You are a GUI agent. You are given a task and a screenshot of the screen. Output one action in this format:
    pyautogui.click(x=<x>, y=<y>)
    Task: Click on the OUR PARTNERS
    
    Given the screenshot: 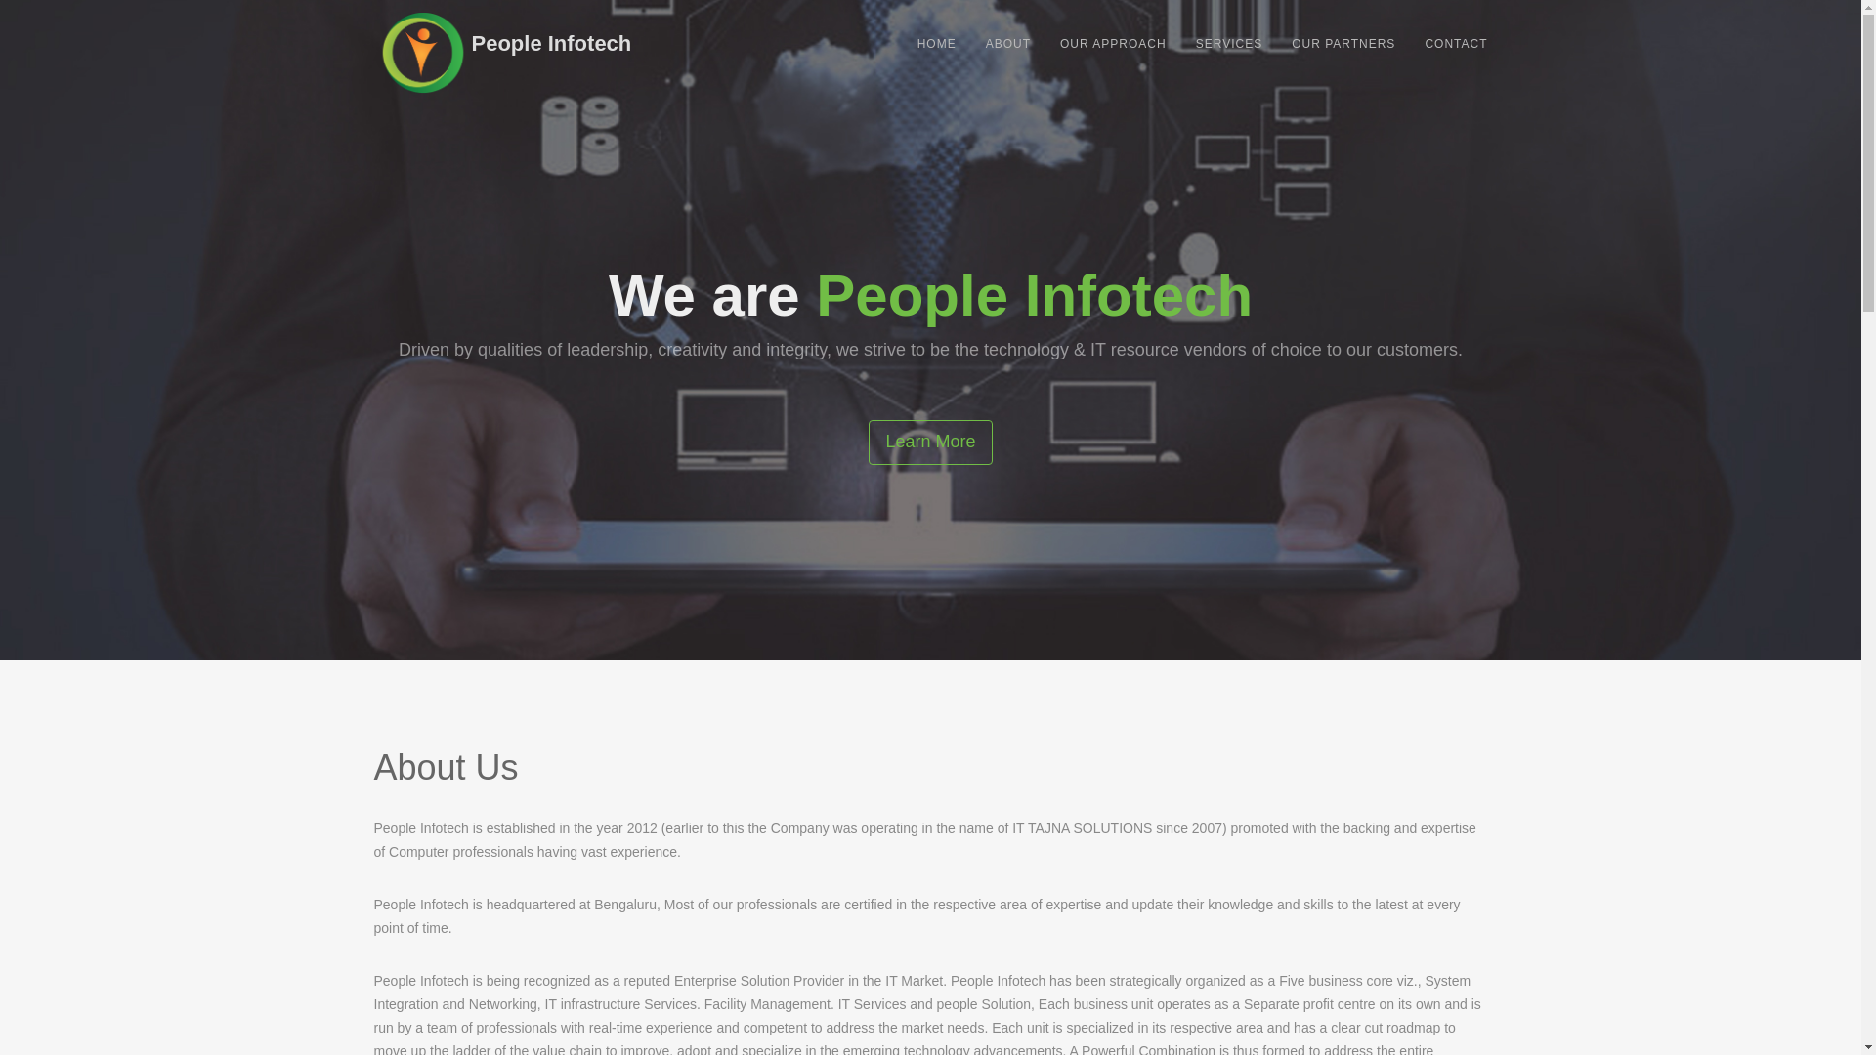 What is the action you would take?
    pyautogui.click(x=1343, y=44)
    